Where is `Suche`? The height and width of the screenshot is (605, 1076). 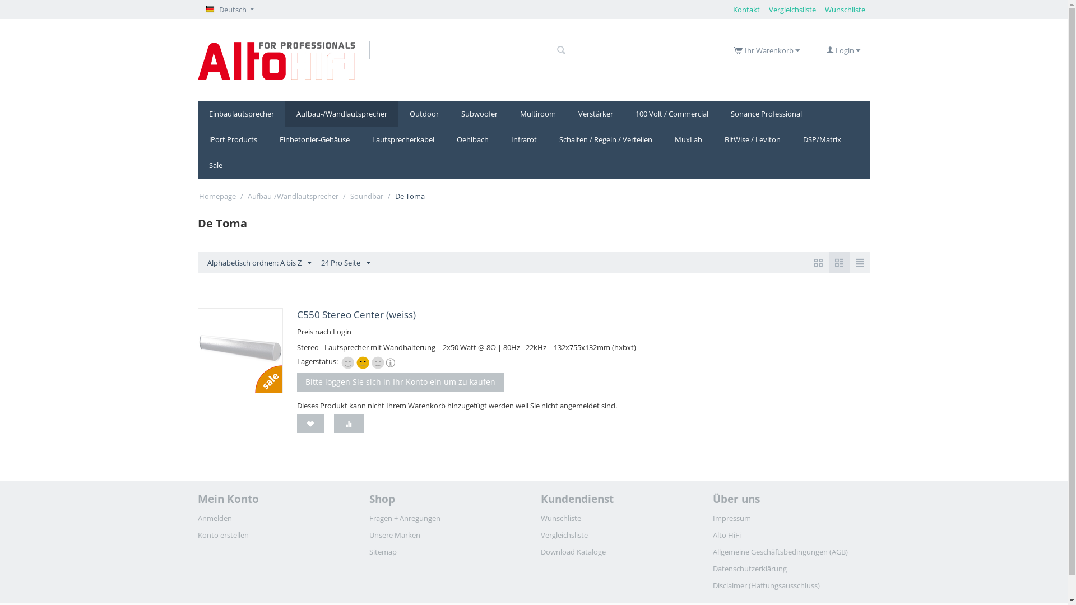
Suche is located at coordinates (561, 50).